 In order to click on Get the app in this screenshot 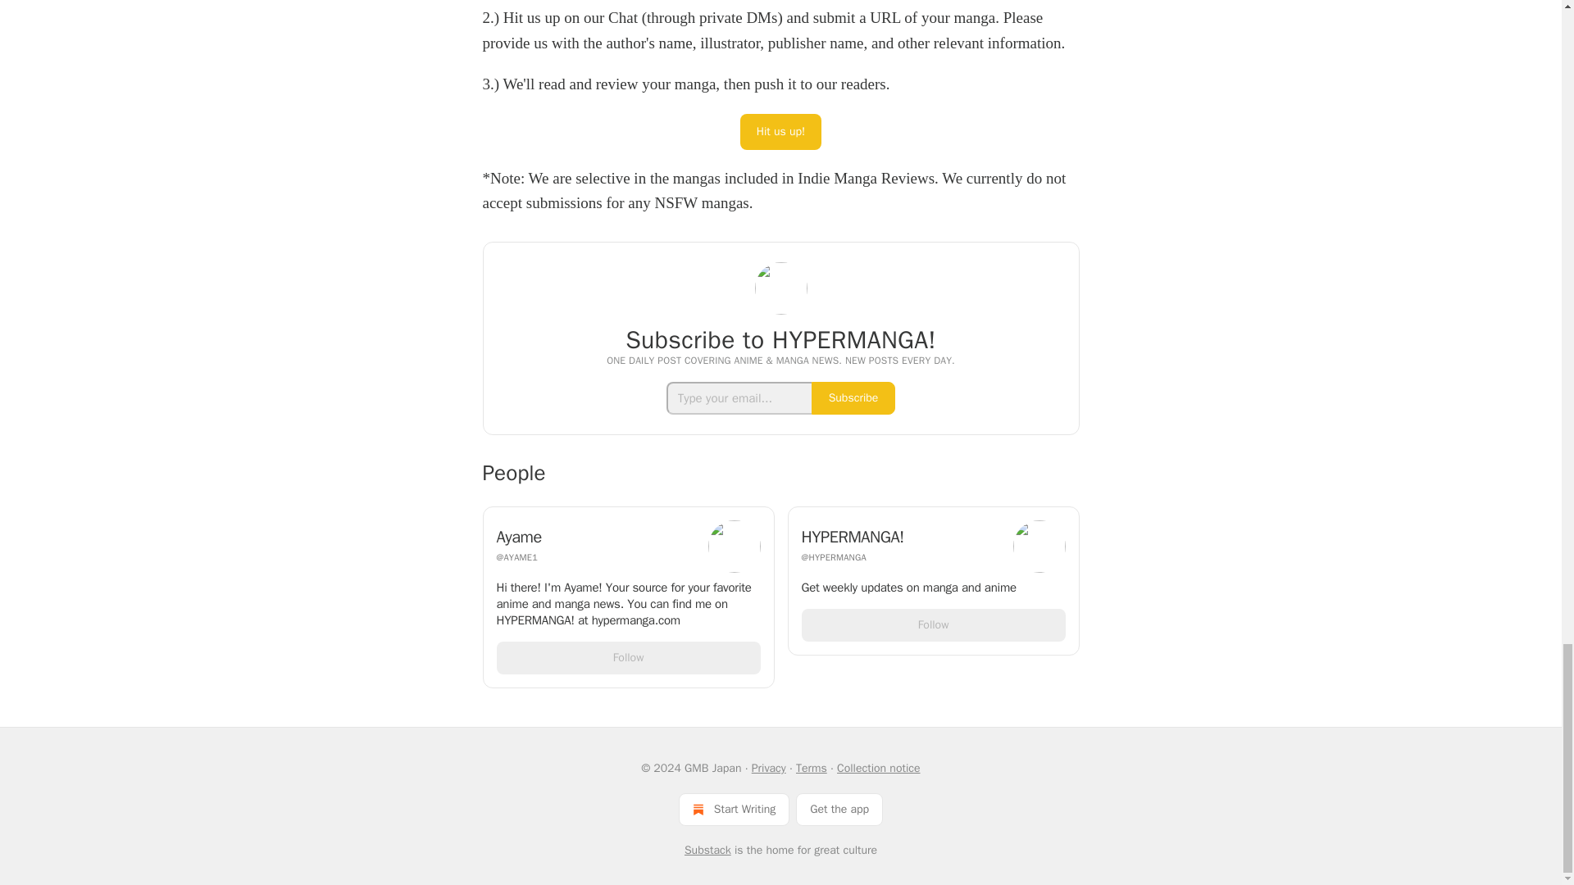, I will do `click(839, 809)`.